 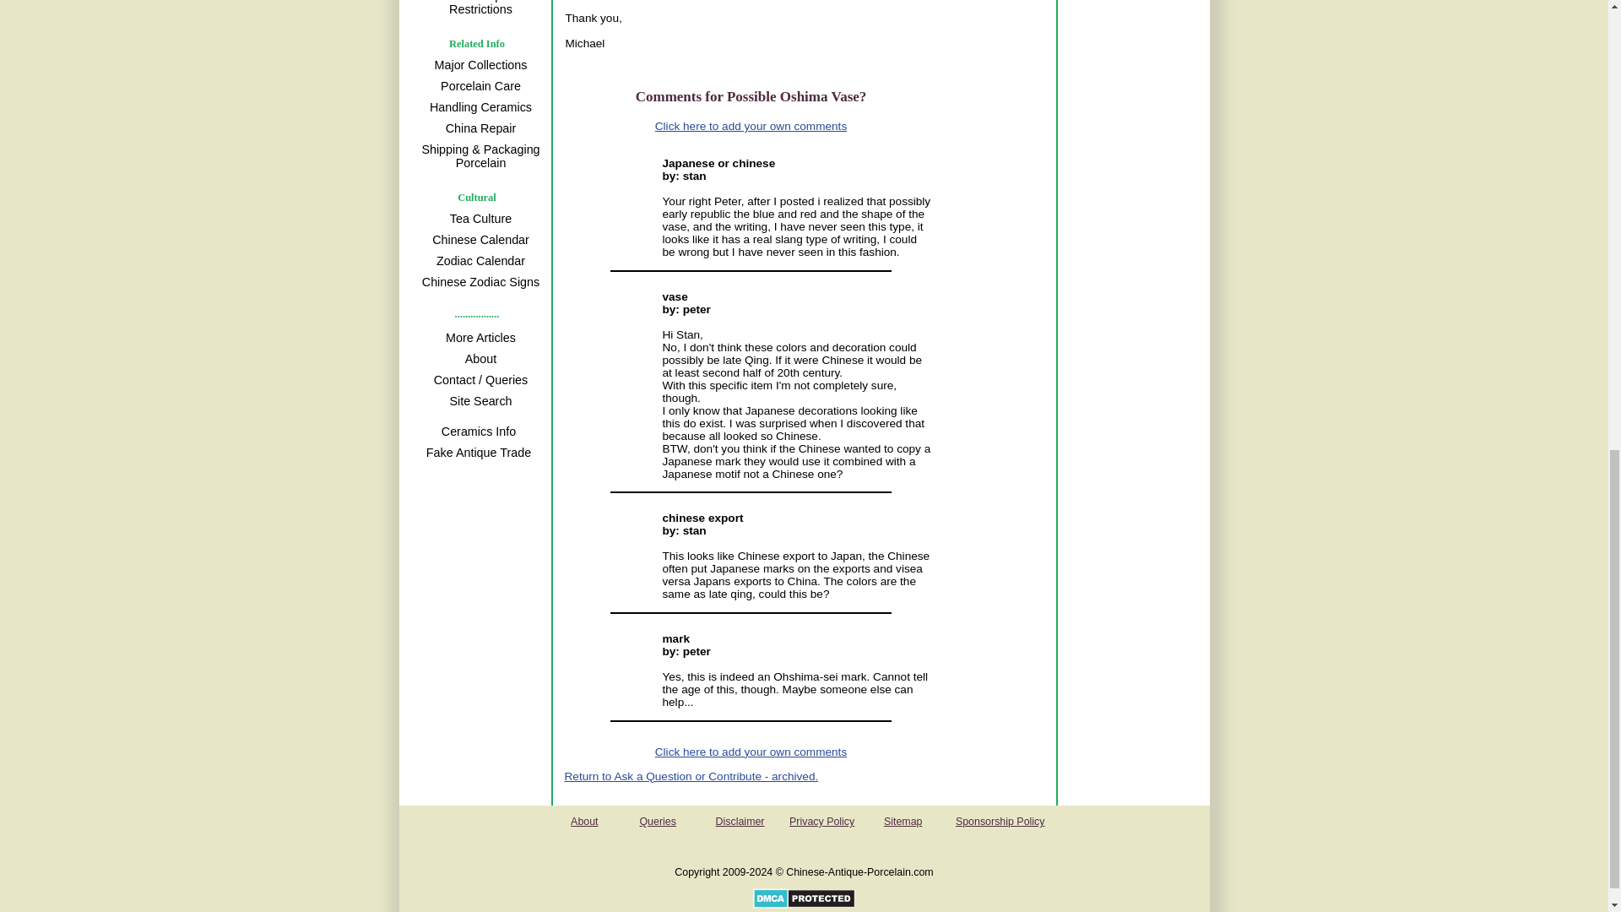 What do you see at coordinates (478, 128) in the screenshot?
I see `China Repair` at bounding box center [478, 128].